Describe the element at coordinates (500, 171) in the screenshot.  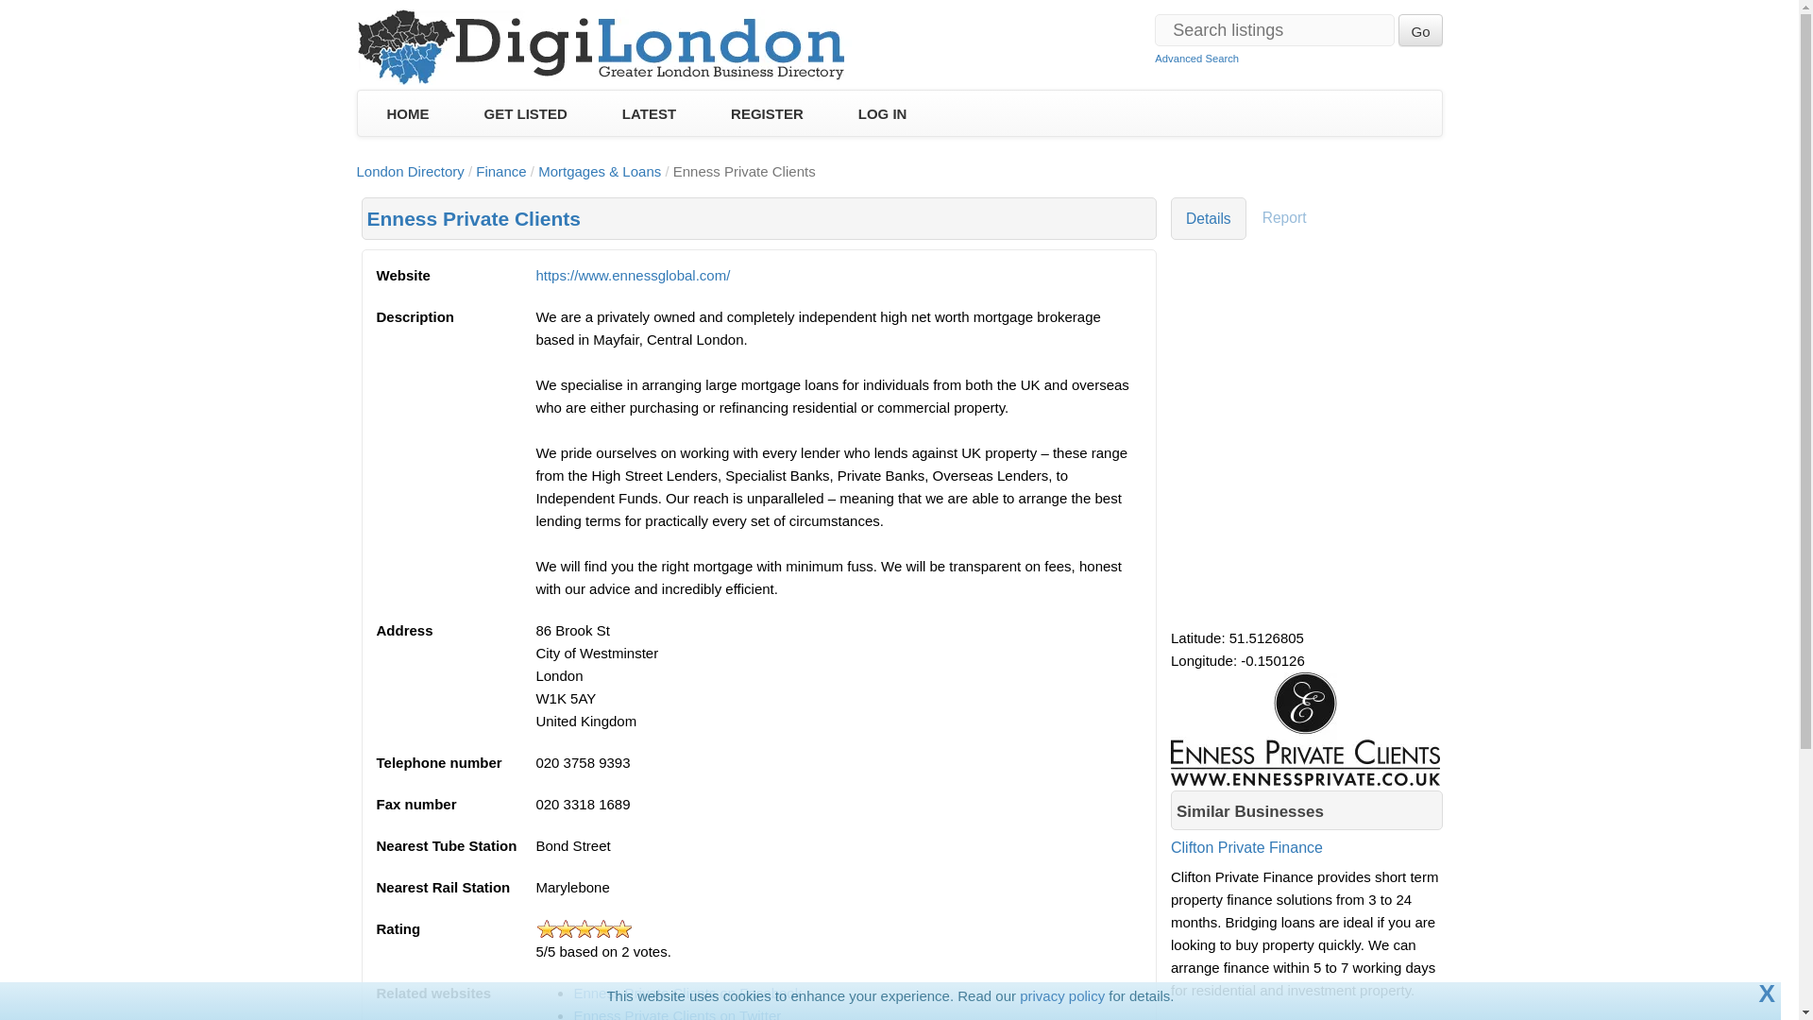
I see `Finance` at that location.